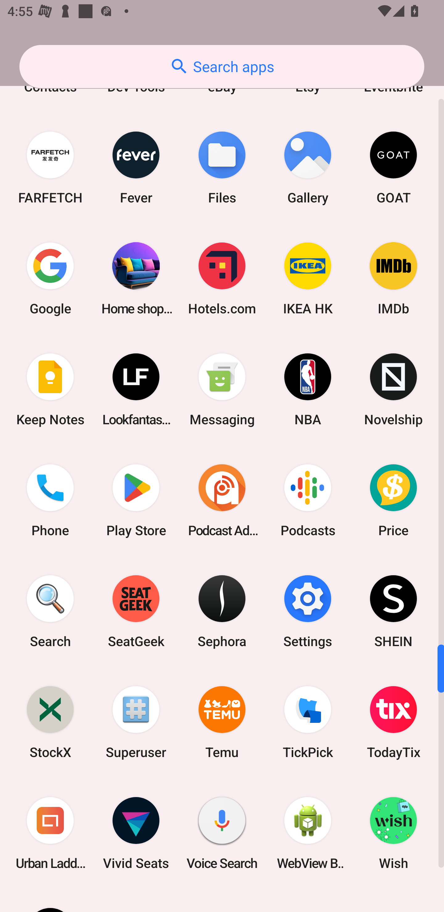  Describe the element at coordinates (136, 611) in the screenshot. I see `SeatGeek` at that location.